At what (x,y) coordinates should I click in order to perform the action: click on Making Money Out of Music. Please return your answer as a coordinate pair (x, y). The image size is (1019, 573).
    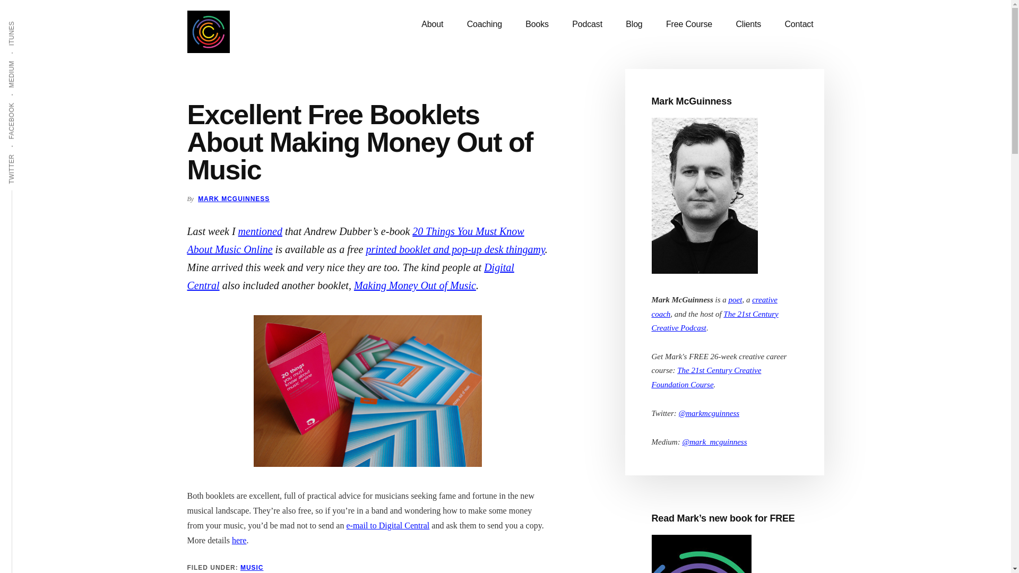
    Looking at the image, I should click on (414, 285).